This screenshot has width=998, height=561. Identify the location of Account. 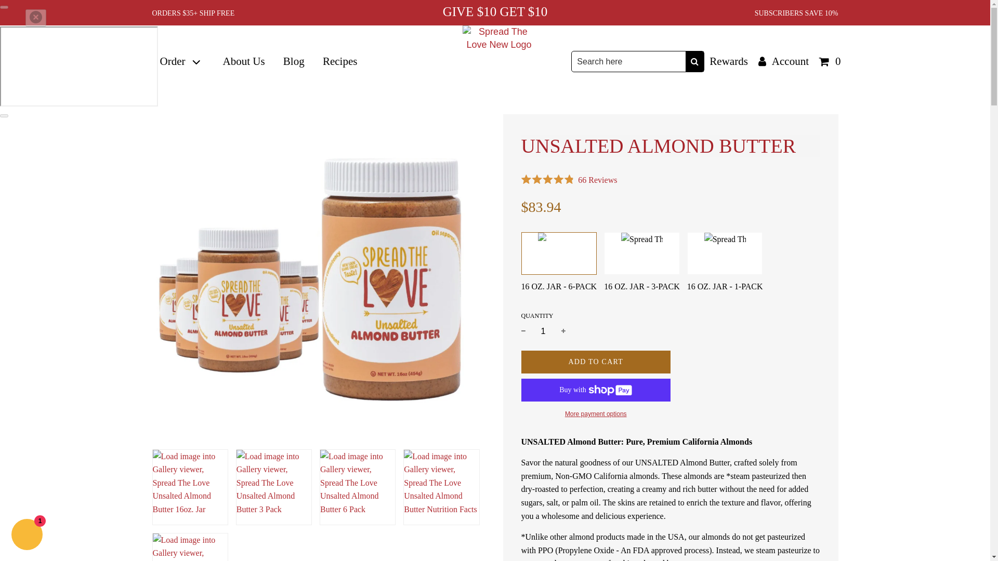
(784, 61).